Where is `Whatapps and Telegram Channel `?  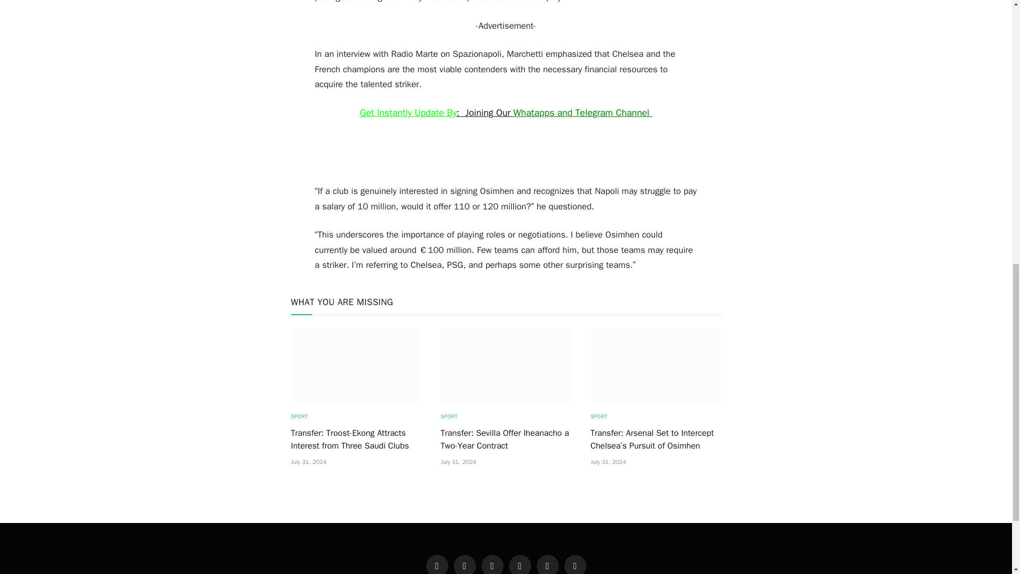 Whatapps and Telegram Channel  is located at coordinates (582, 112).